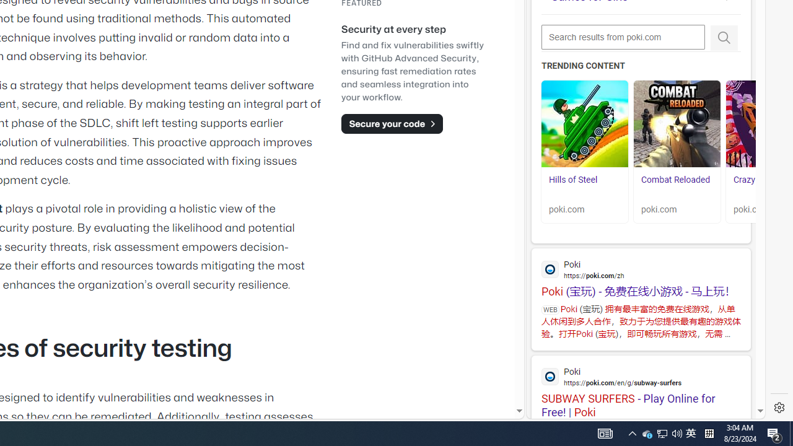 The height and width of the screenshot is (446, 793). I want to click on Secure your code, so click(392, 123).